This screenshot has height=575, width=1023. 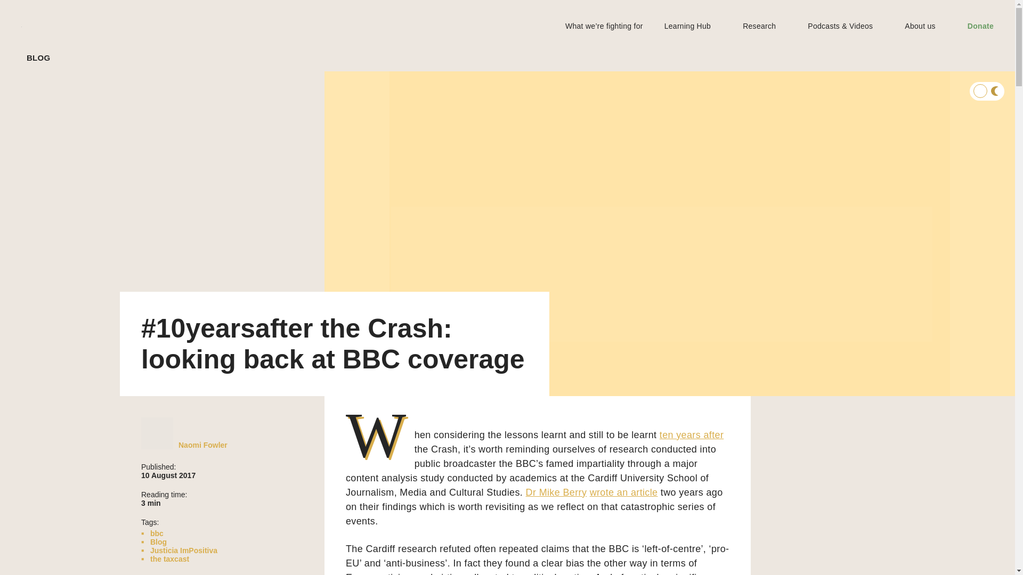 What do you see at coordinates (202, 445) in the screenshot?
I see `Naomi Fowler` at bounding box center [202, 445].